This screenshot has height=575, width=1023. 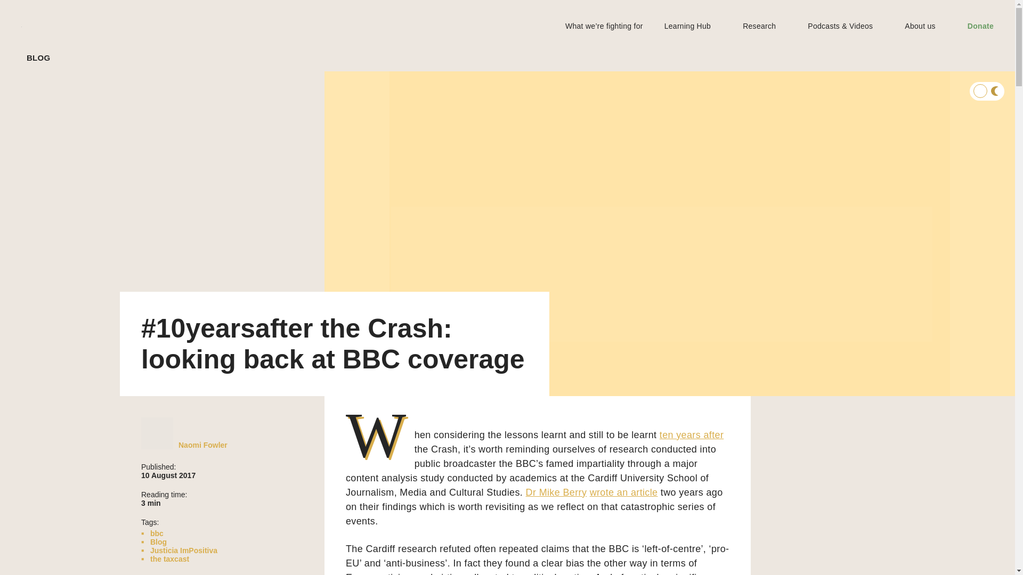 What do you see at coordinates (202, 445) in the screenshot?
I see `Naomi Fowler` at bounding box center [202, 445].